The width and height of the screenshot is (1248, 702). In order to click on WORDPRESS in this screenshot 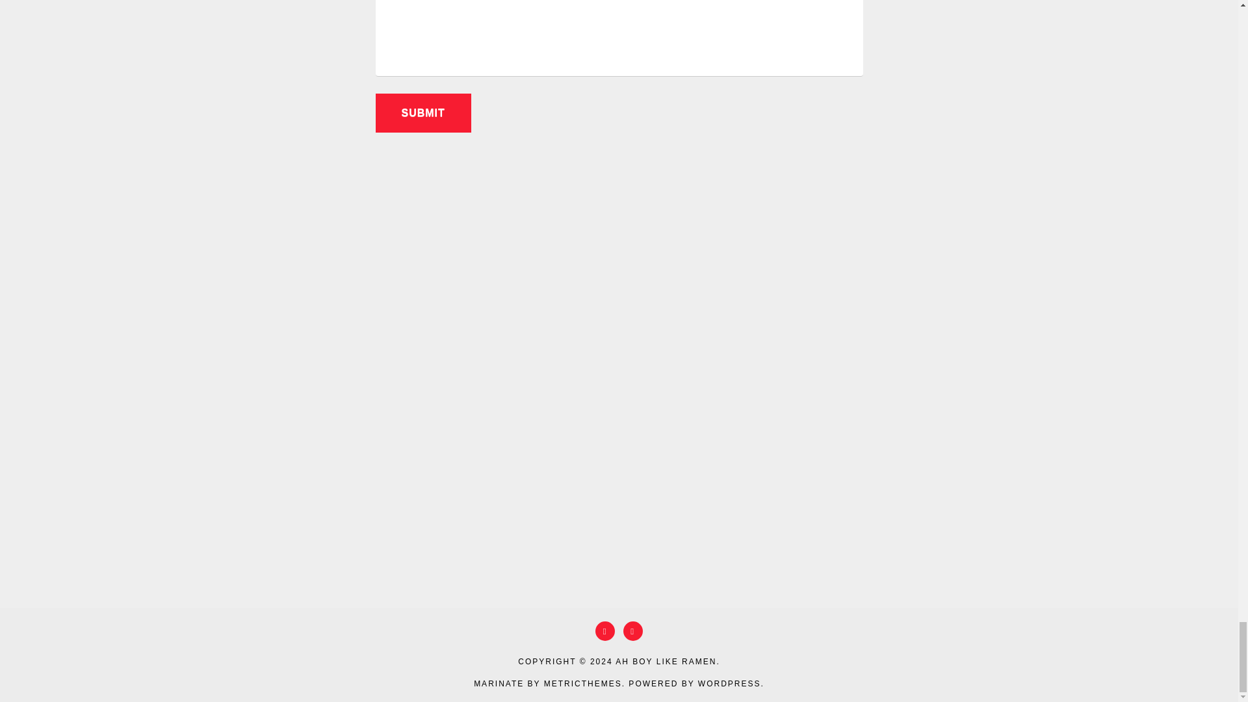, I will do `click(729, 684)`.